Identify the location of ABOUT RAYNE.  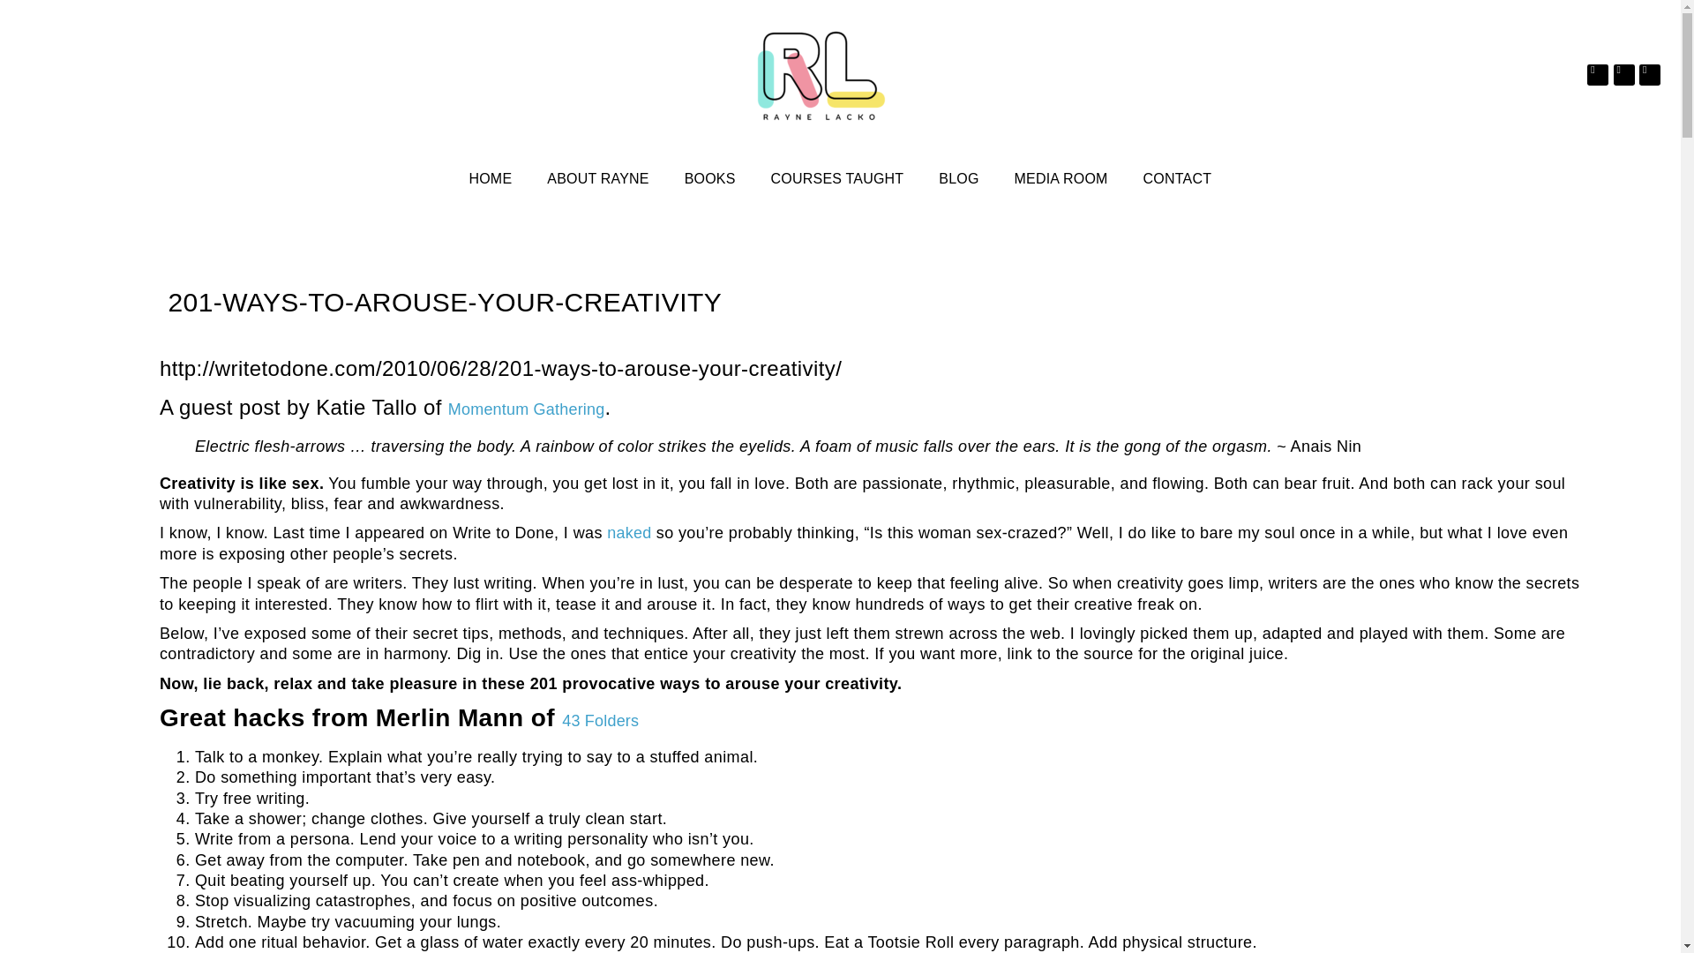
(596, 178).